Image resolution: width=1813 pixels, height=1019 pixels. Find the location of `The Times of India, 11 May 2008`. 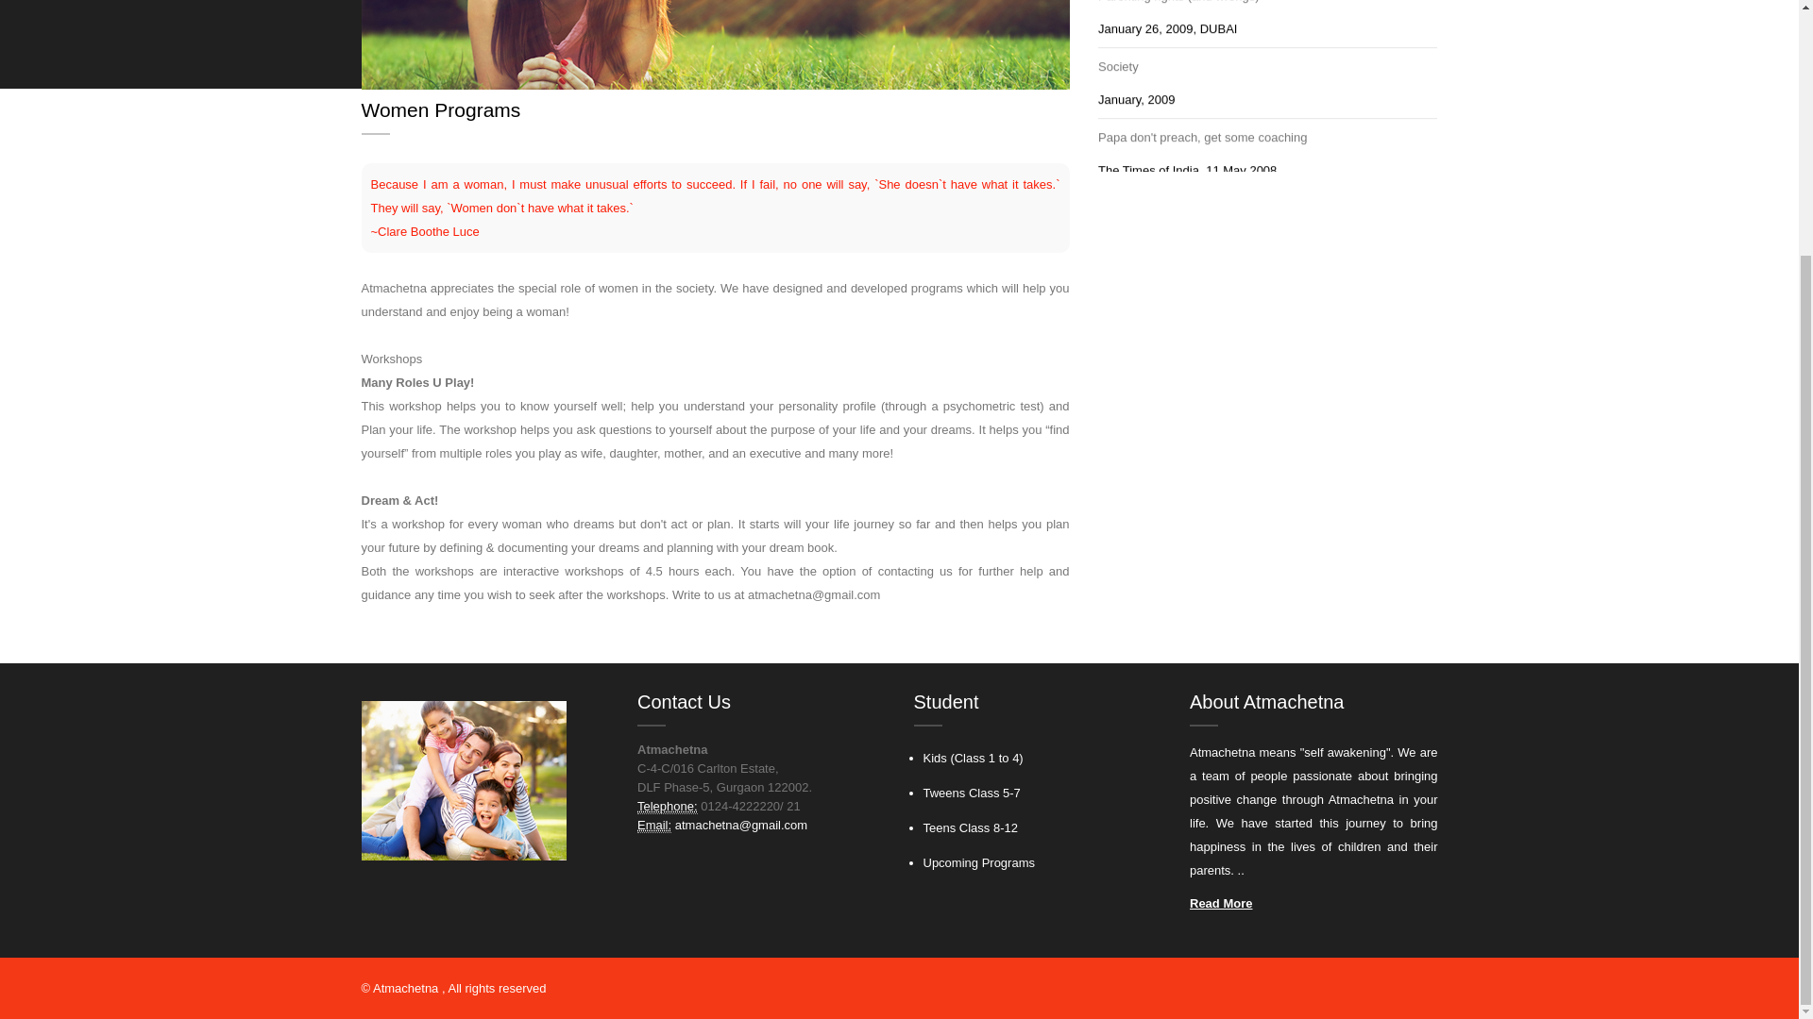

The Times of India, 11 May 2008 is located at coordinates (1186, 292).